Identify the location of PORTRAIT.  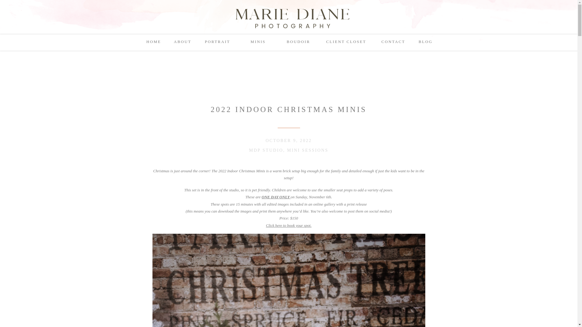
(218, 41).